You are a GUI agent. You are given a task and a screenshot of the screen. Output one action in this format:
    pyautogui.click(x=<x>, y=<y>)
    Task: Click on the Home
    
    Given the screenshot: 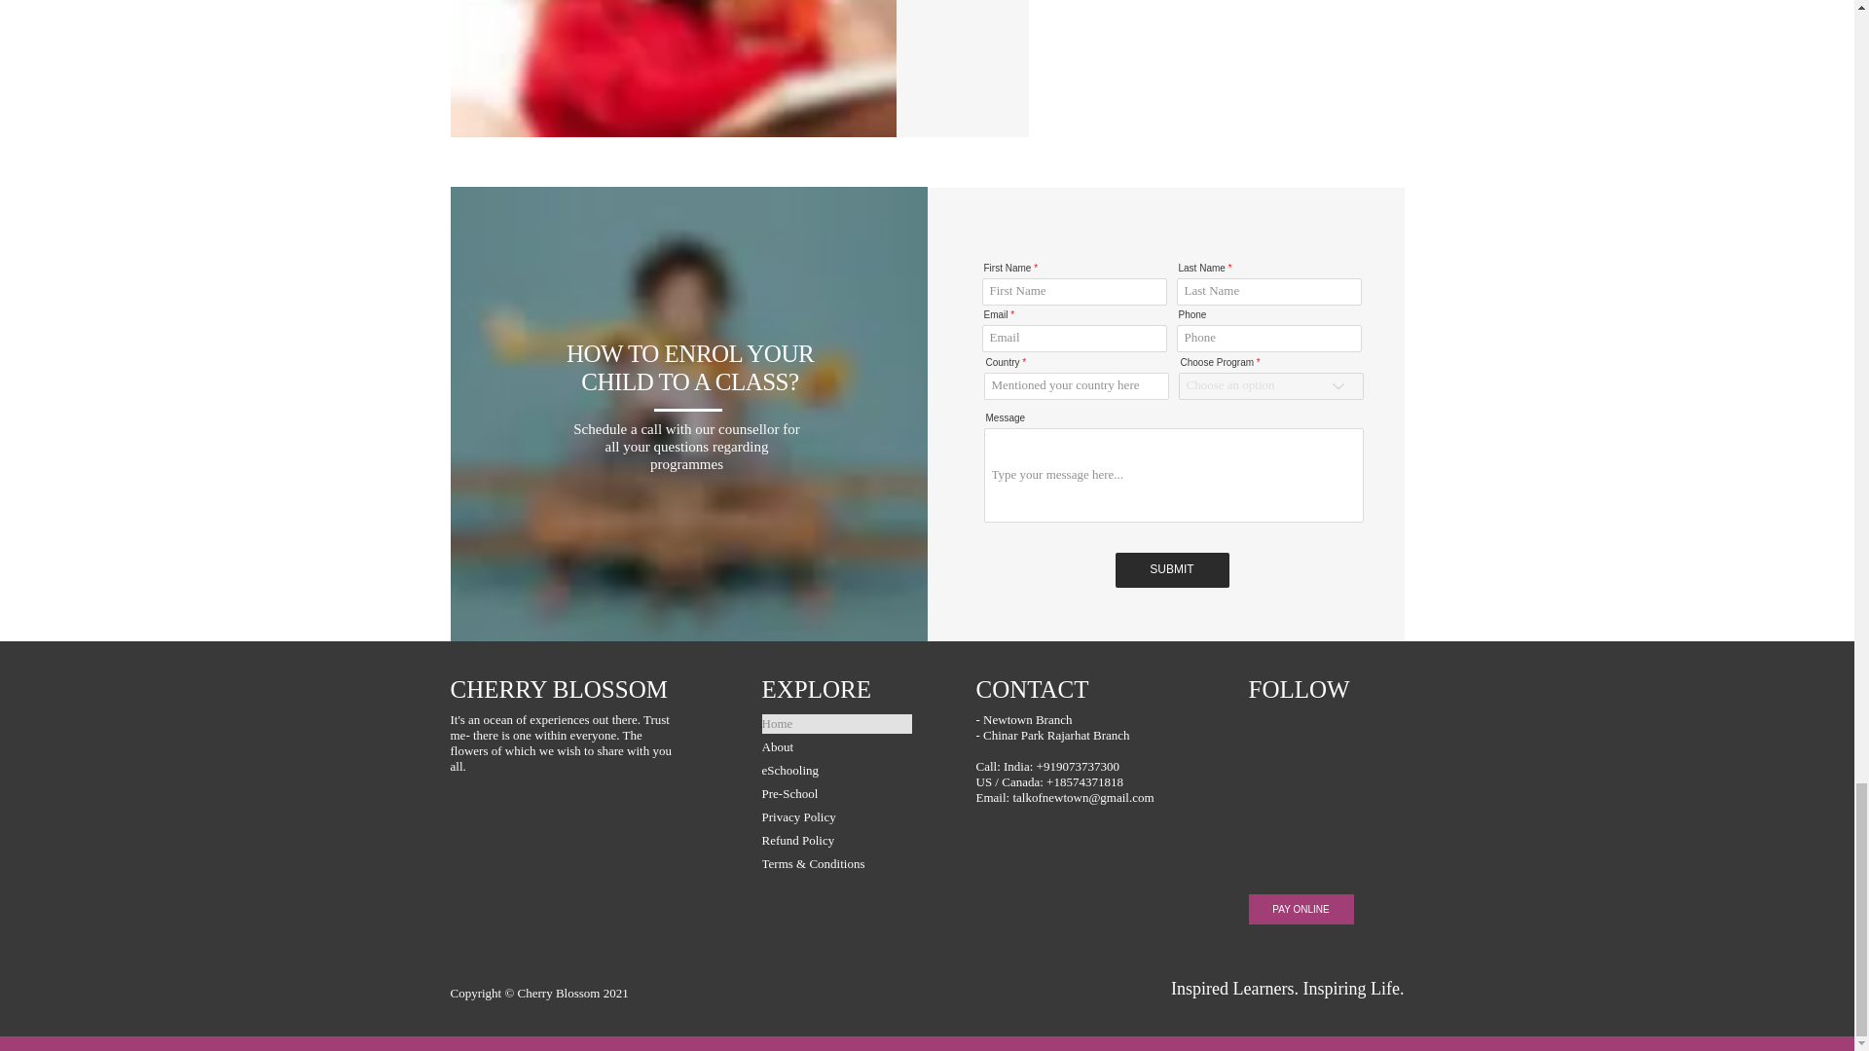 What is the action you would take?
    pyautogui.click(x=835, y=724)
    